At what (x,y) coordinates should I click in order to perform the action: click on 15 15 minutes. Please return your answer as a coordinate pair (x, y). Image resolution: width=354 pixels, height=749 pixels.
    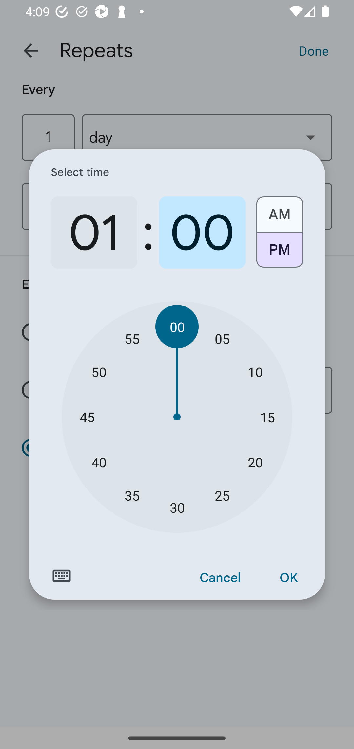
    Looking at the image, I should click on (267, 417).